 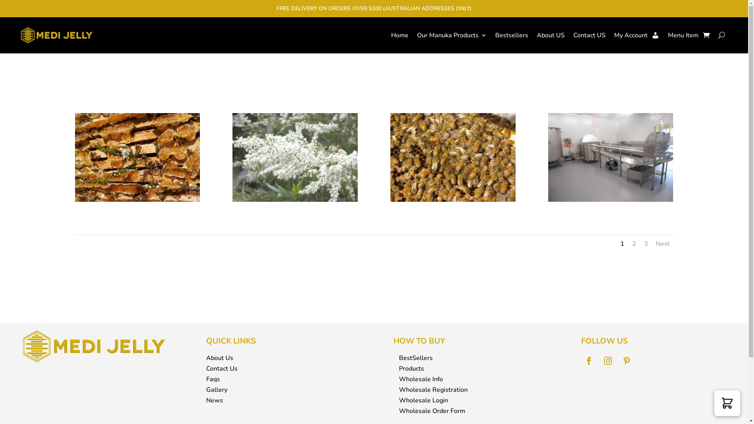 What do you see at coordinates (608, 361) in the screenshot?
I see `Follow on Instagram` at bounding box center [608, 361].